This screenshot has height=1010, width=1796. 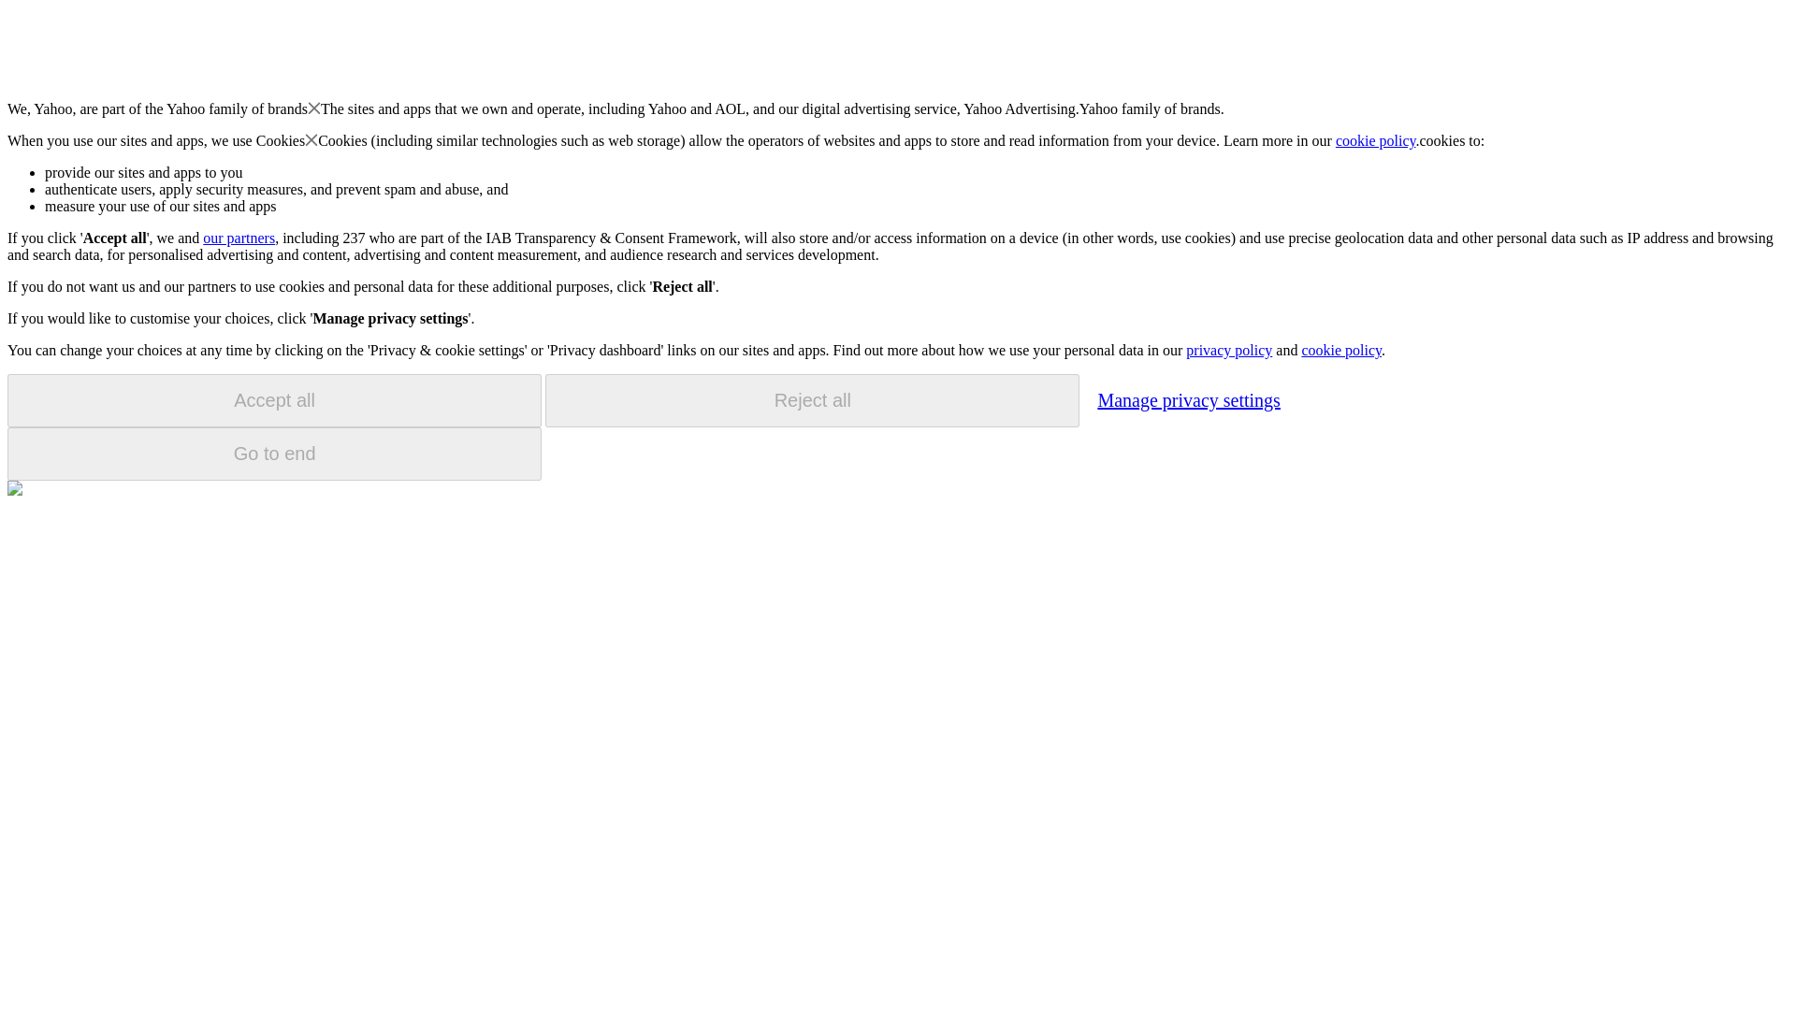 I want to click on Accept all, so click(x=274, y=400).